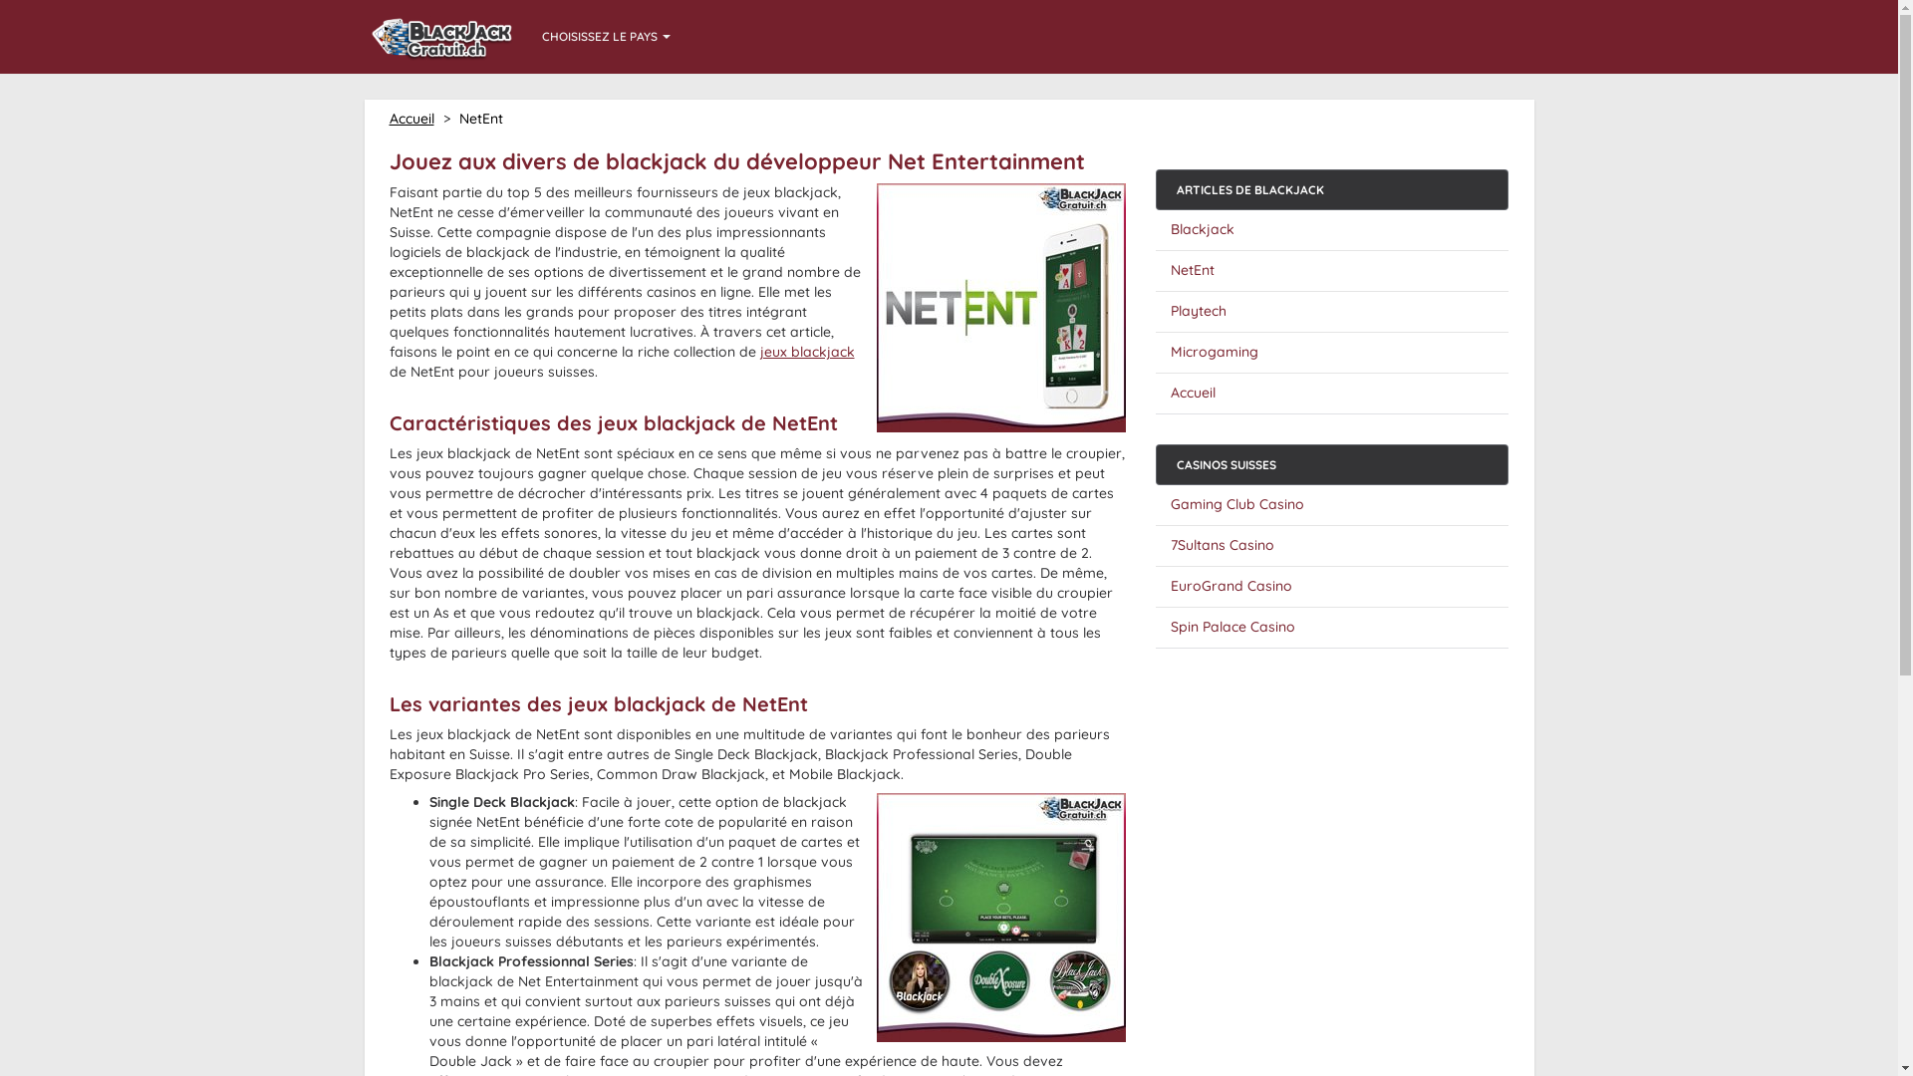  Describe the element at coordinates (1199, 311) in the screenshot. I see `Playtech` at that location.